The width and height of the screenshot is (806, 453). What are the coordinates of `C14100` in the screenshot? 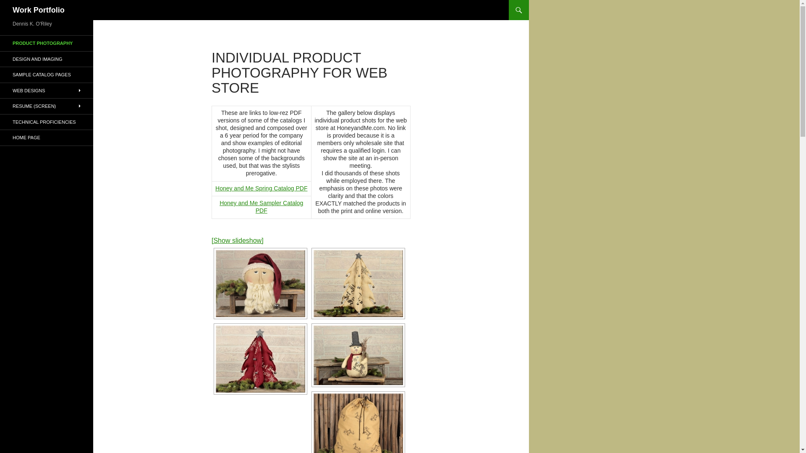 It's located at (260, 359).